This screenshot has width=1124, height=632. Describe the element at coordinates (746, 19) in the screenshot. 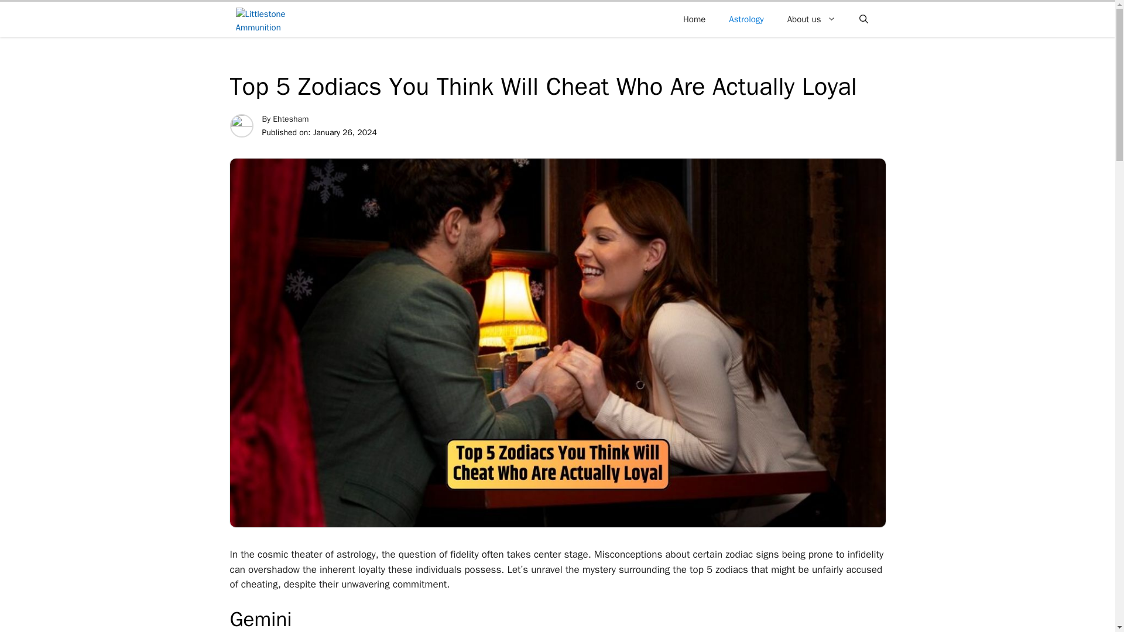

I see `Astrology` at that location.